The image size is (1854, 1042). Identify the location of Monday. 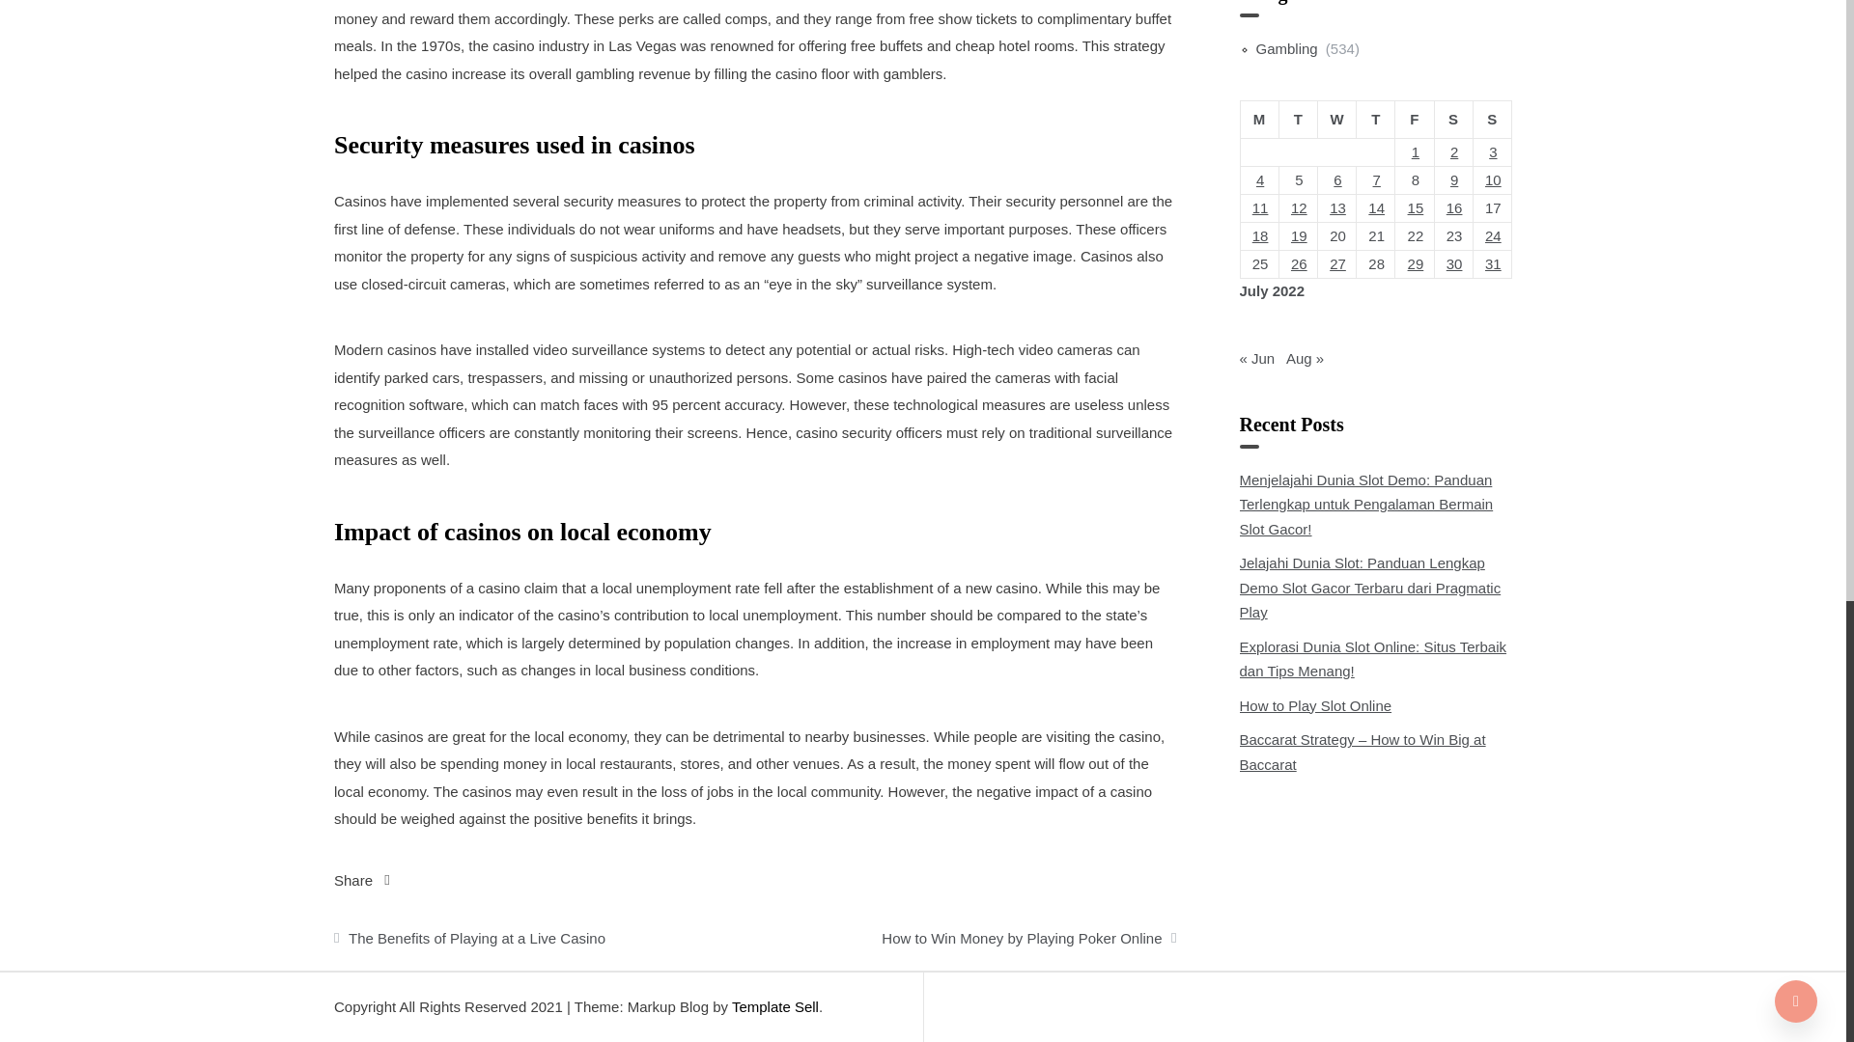
(1259, 118).